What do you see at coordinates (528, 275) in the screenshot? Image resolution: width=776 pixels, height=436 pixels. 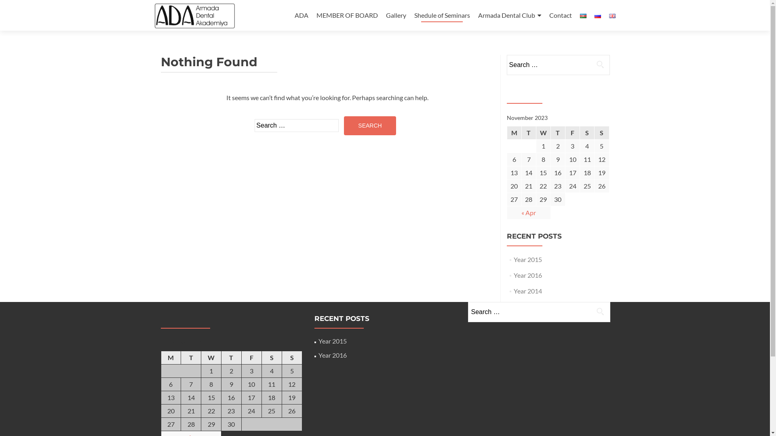 I see `Year 2016` at bounding box center [528, 275].